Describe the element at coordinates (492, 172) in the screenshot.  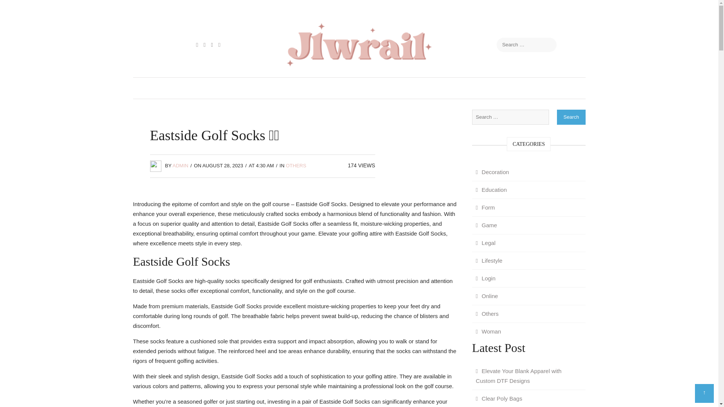
I see `Decoration` at that location.